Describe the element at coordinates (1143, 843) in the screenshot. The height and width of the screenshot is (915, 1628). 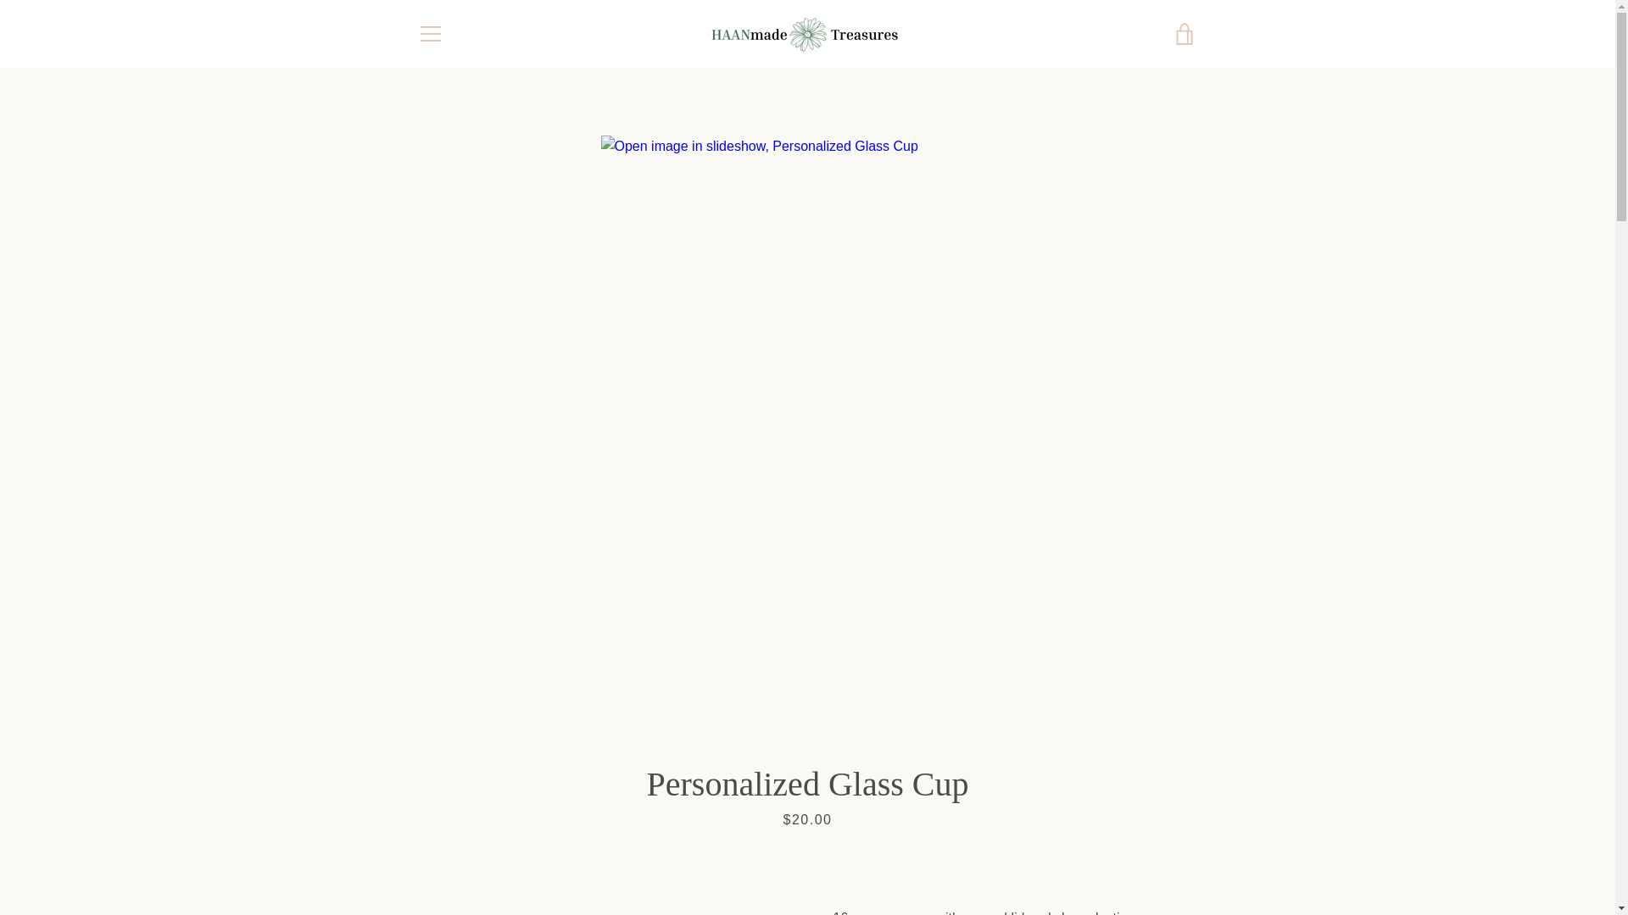
I see `Meta Pay` at that location.